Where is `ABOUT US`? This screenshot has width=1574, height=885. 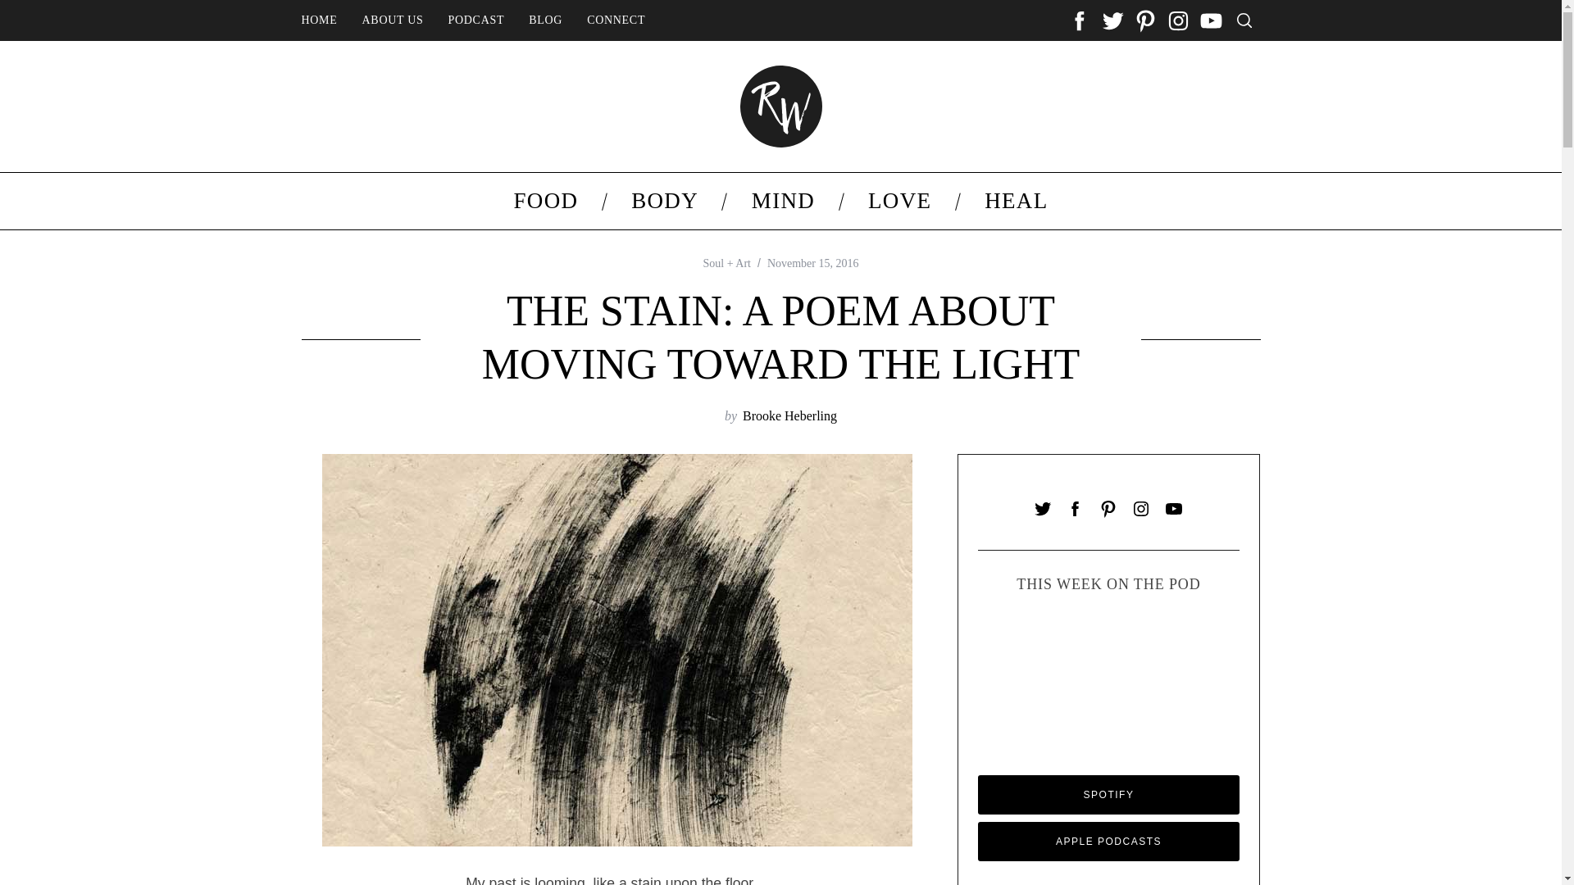 ABOUT US is located at coordinates (392, 20).